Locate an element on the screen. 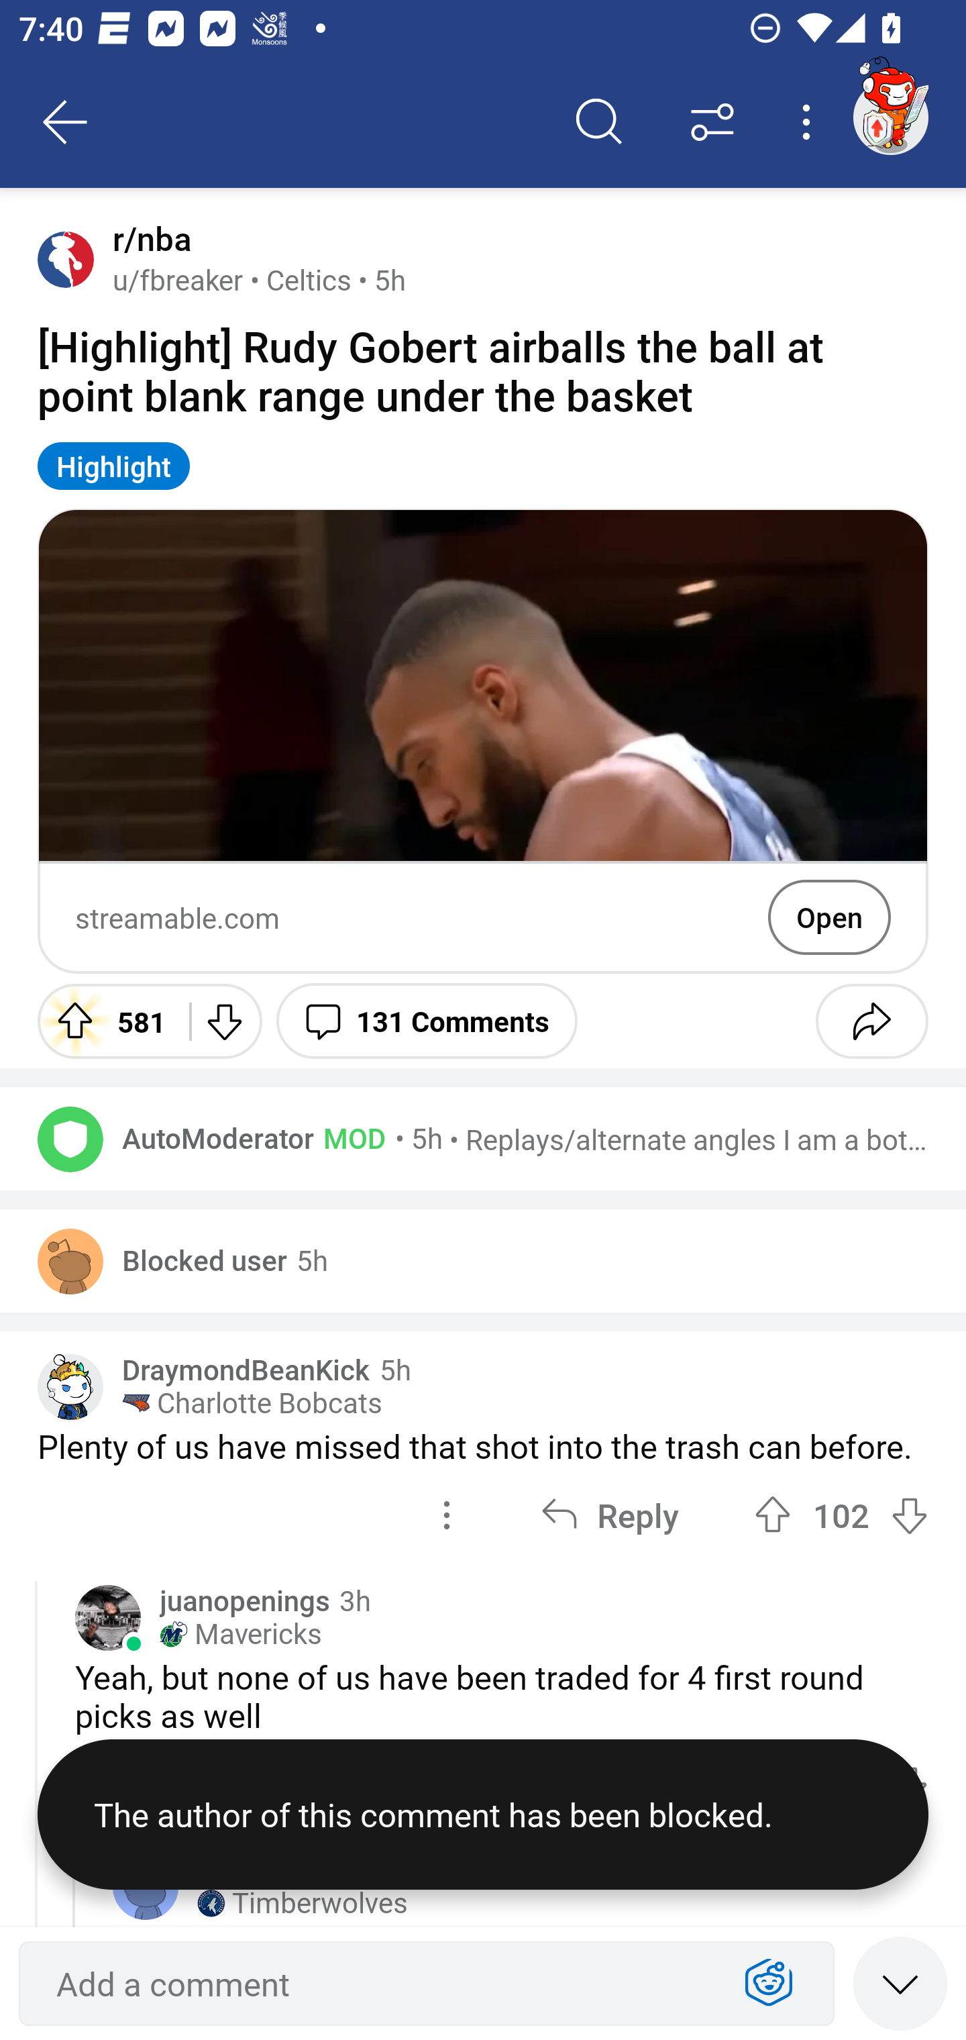  Upvote 581 is located at coordinates (104, 1021).